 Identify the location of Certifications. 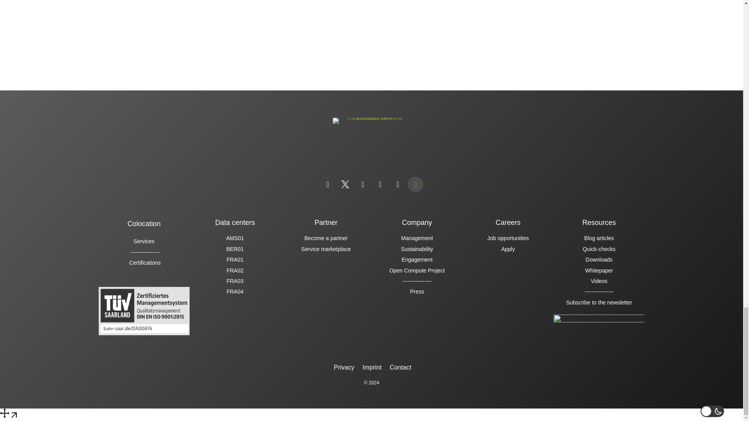
(144, 263).